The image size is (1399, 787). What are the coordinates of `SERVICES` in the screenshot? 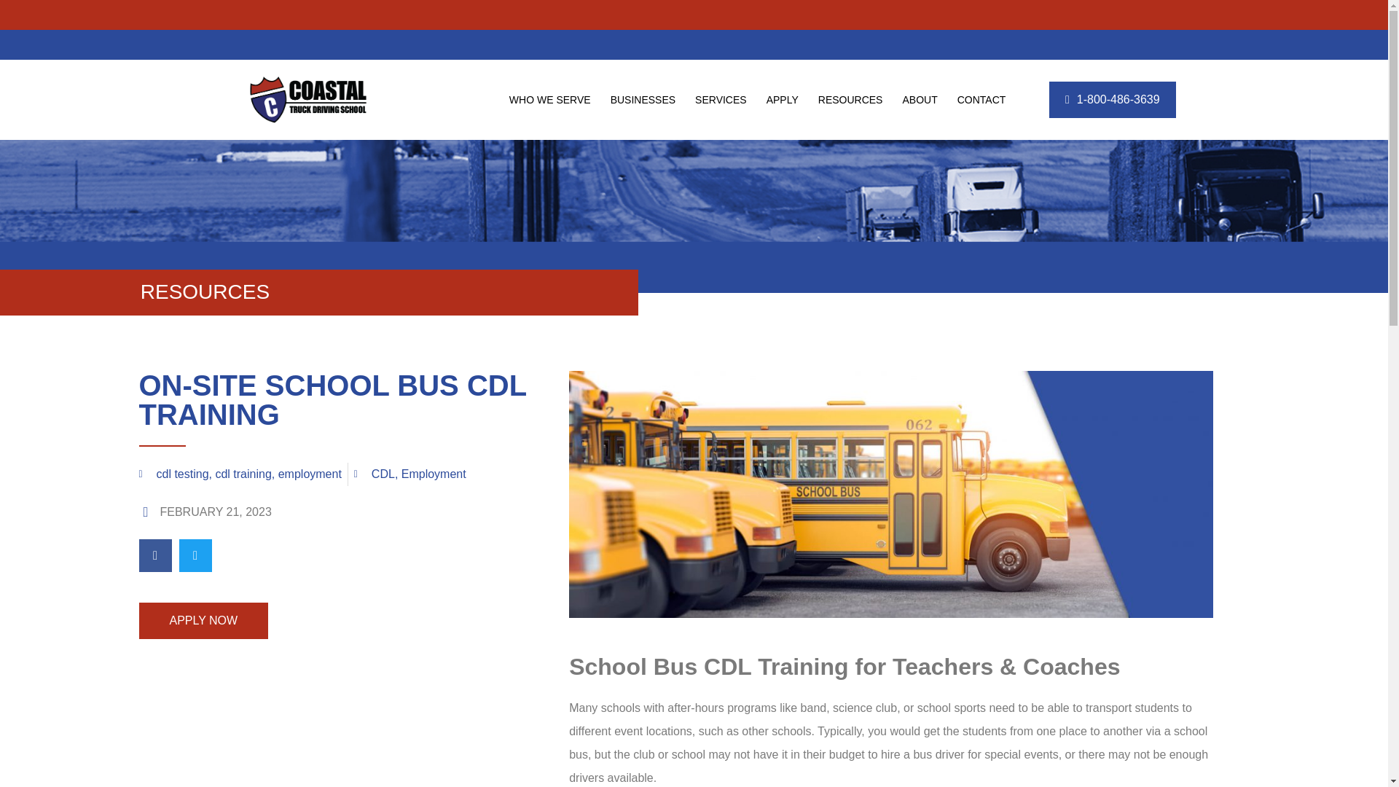 It's located at (721, 99).